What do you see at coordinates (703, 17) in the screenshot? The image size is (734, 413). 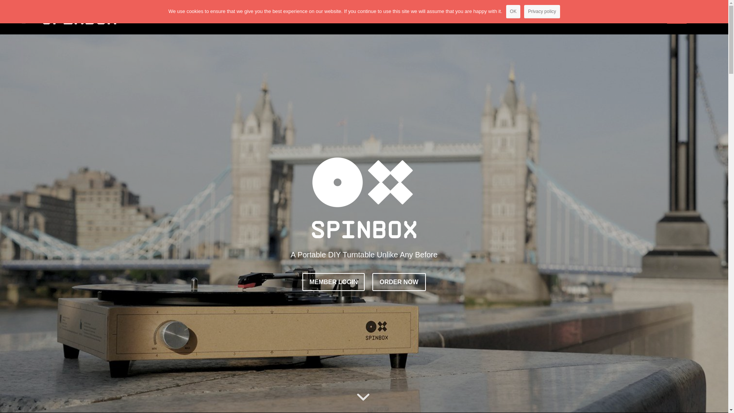 I see `0` at bounding box center [703, 17].